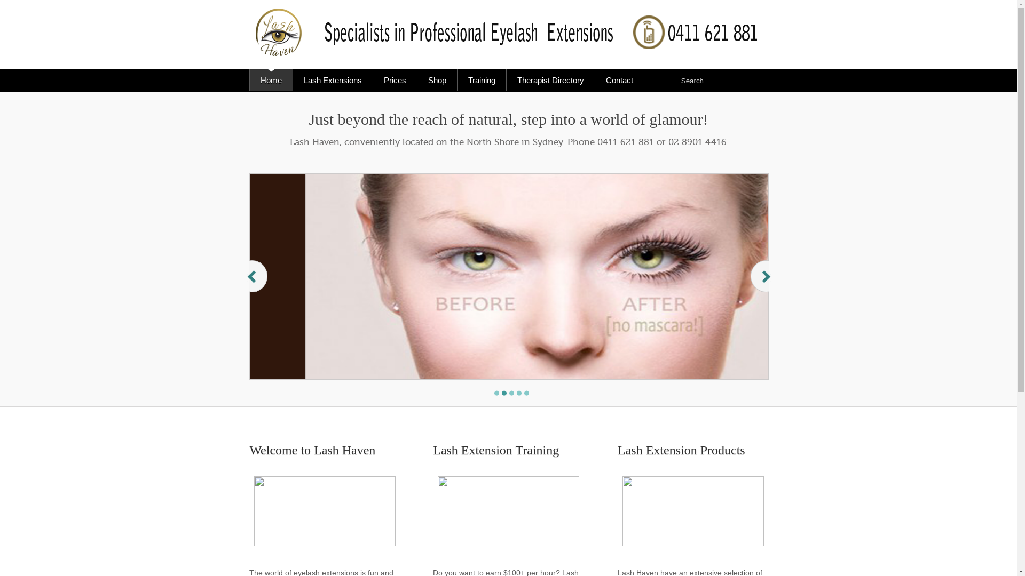 The width and height of the screenshot is (1025, 576). Describe the element at coordinates (692, 481) in the screenshot. I see `Lash Extension Products` at that location.